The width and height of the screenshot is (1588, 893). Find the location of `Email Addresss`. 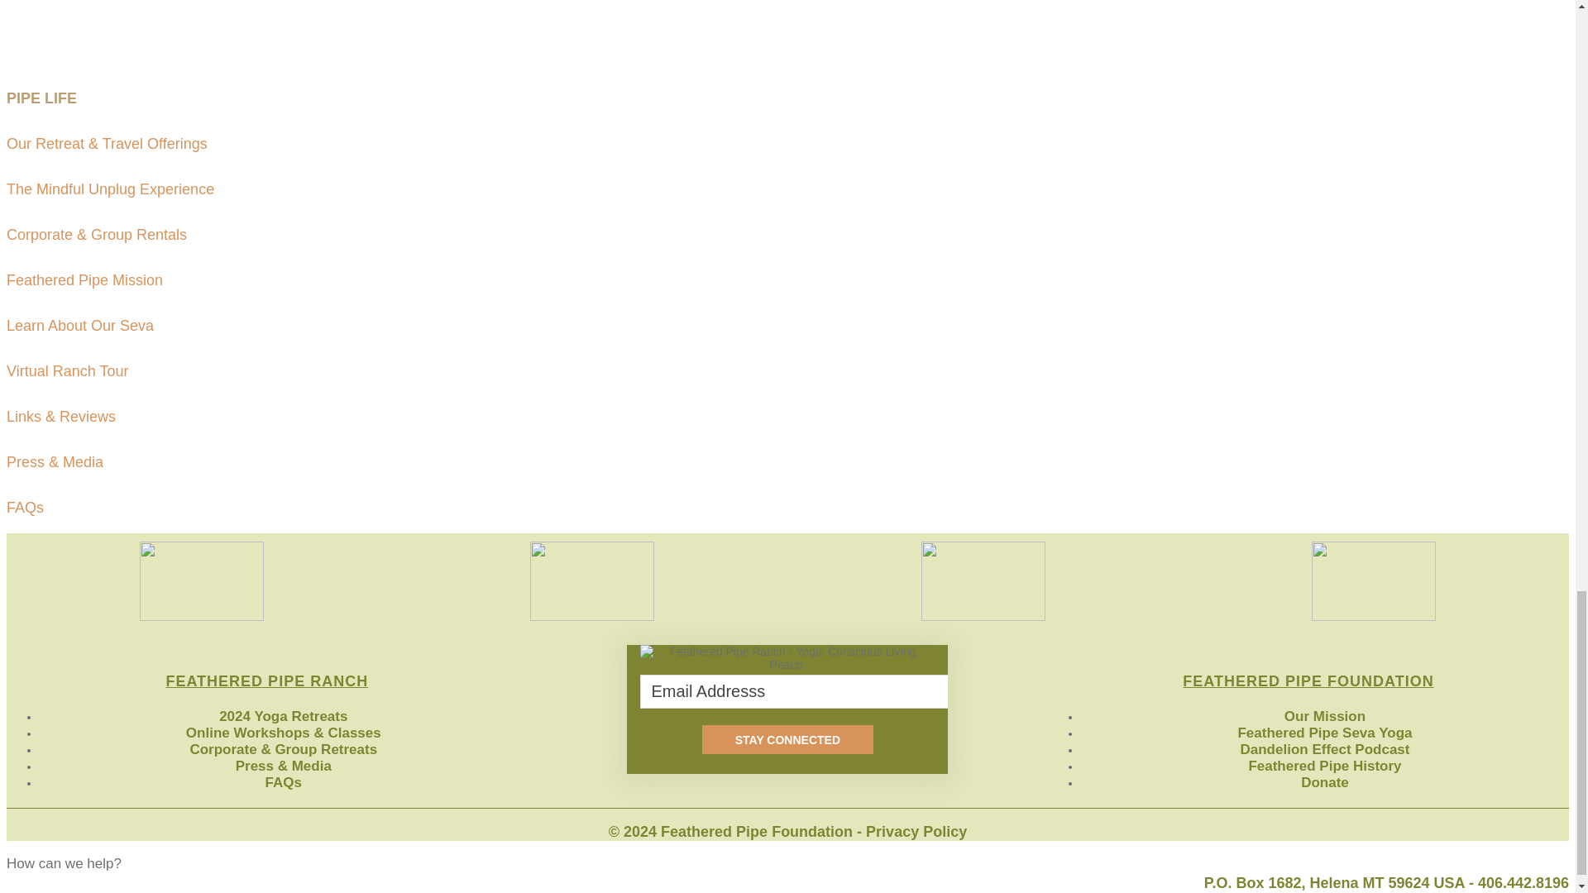

Email Addresss is located at coordinates (797, 691).